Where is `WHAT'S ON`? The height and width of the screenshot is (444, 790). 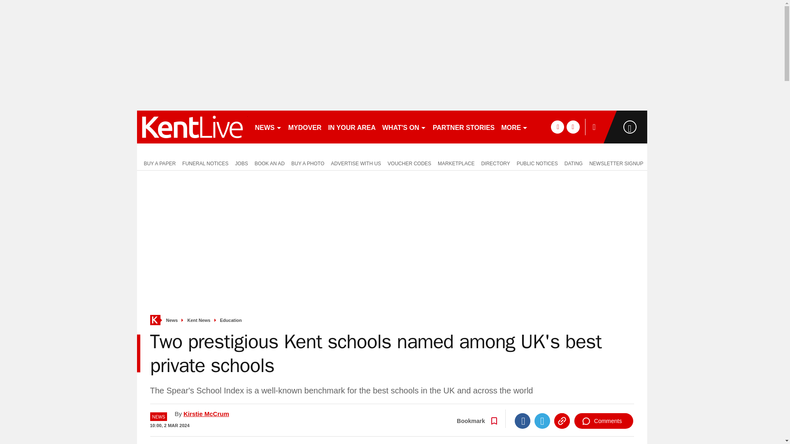 WHAT'S ON is located at coordinates (404, 127).